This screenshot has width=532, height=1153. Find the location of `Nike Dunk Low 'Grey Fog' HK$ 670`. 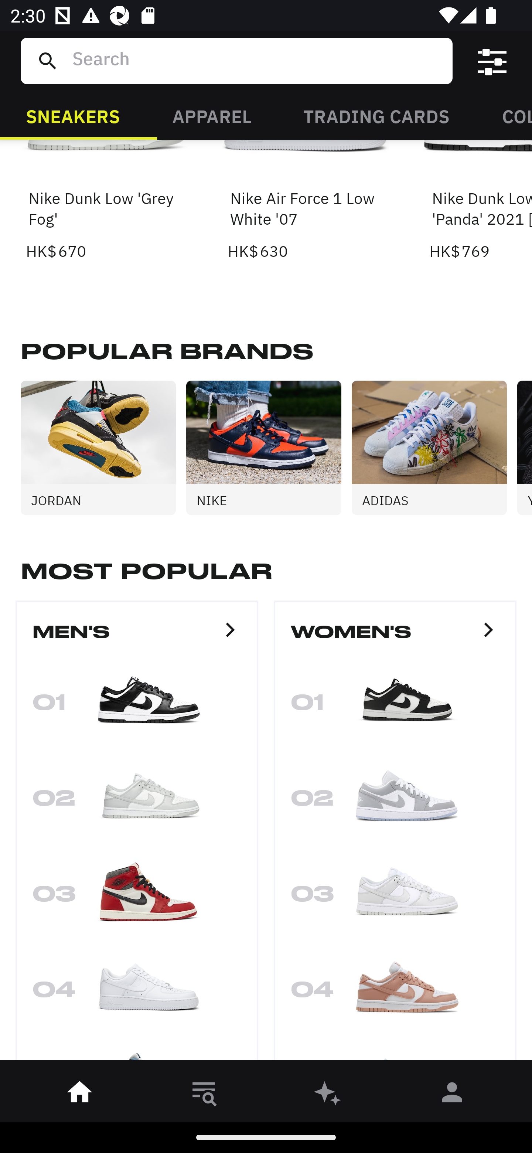

Nike Dunk Low 'Grey Fog' HK$ 670 is located at coordinates (103, 202).